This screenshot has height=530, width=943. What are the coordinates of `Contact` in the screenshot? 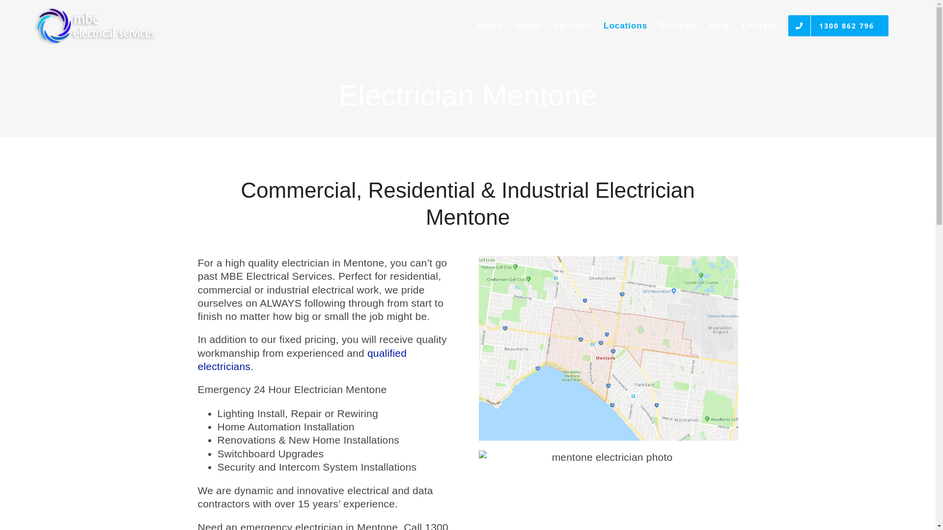 It's located at (759, 26).